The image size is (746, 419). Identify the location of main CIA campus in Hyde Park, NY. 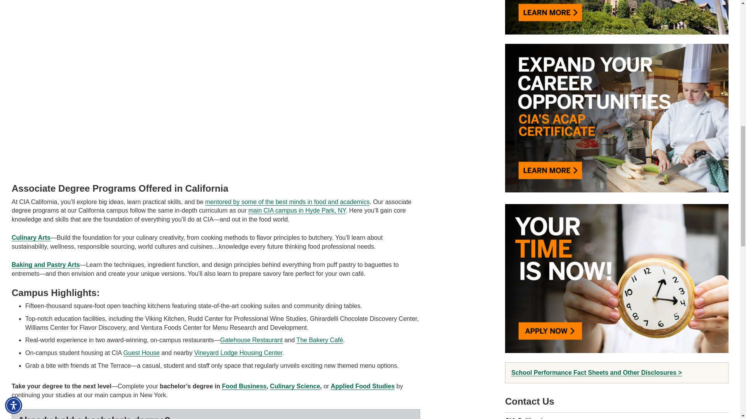
(297, 210).